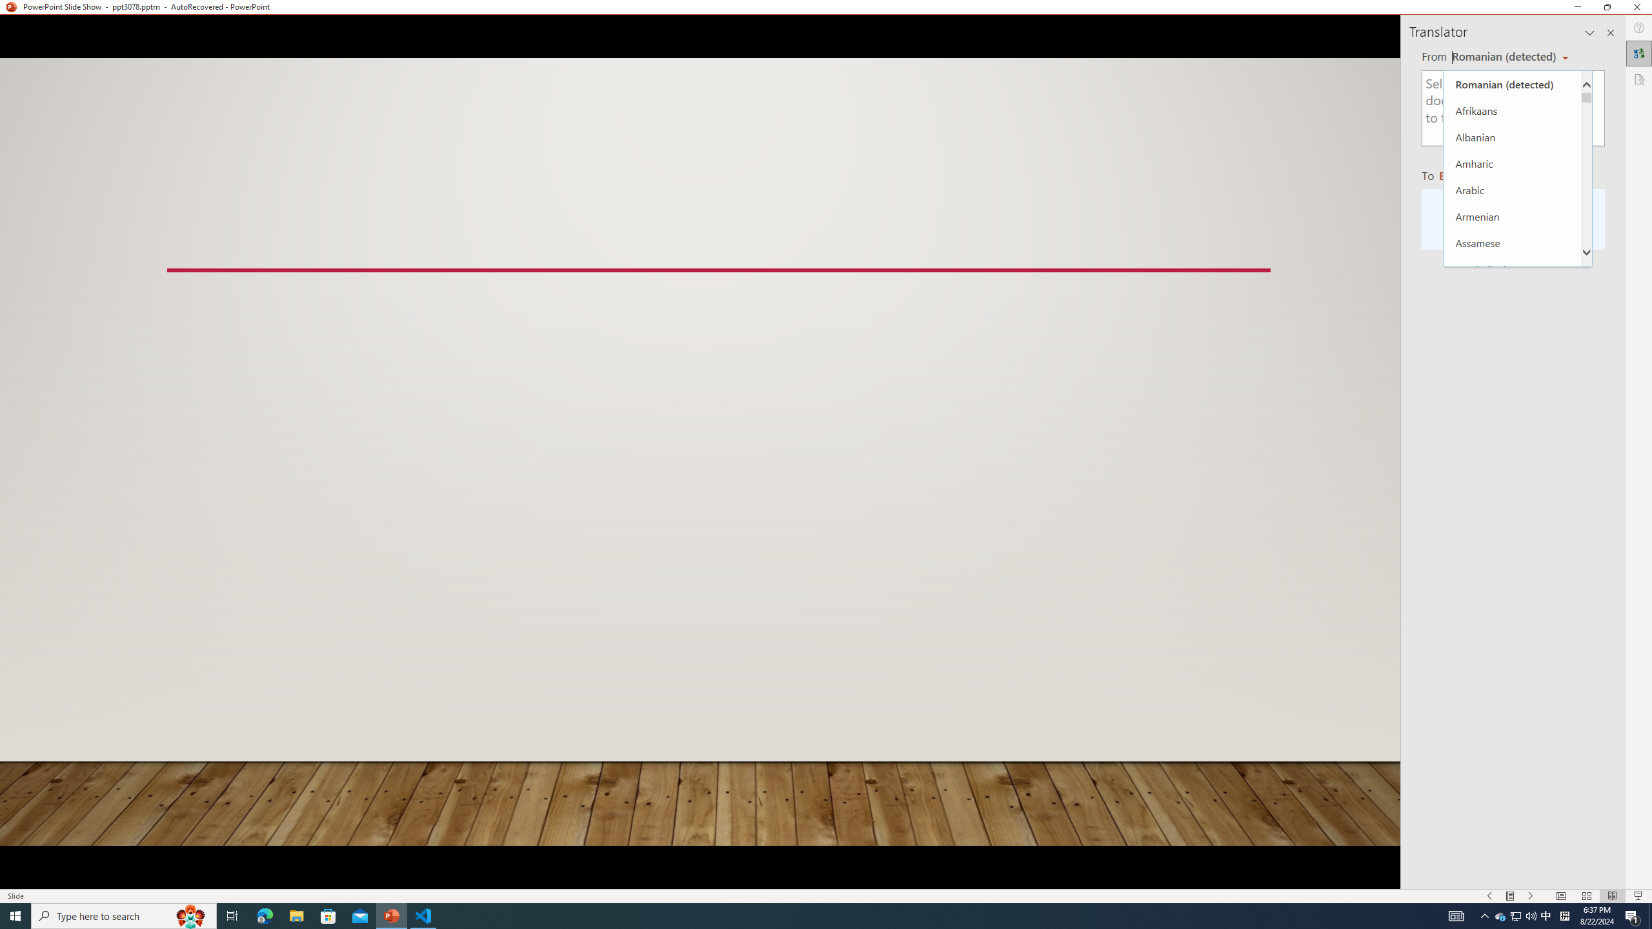 The width and height of the screenshot is (1652, 929). Describe the element at coordinates (1512, 877) in the screenshot. I see `Faroese` at that location.